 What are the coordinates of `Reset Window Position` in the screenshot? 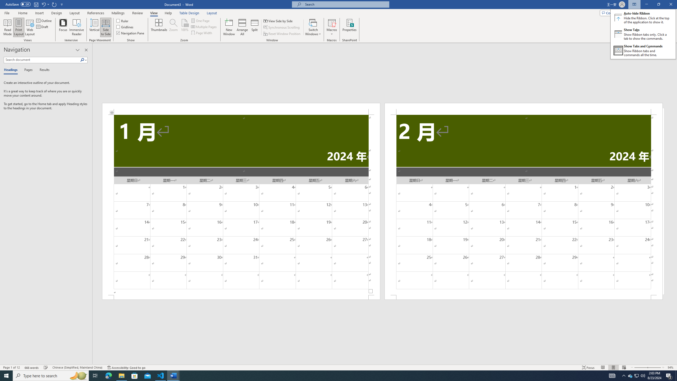 It's located at (282, 34).